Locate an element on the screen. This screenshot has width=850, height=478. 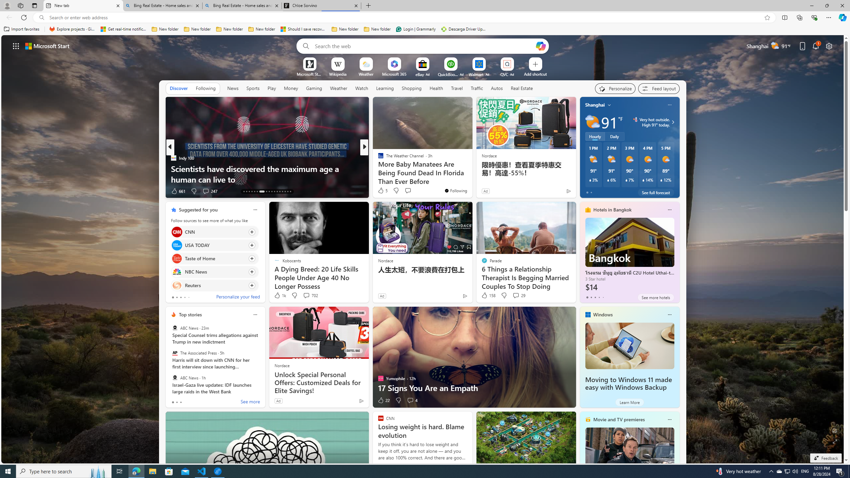
Money is located at coordinates (291, 88).